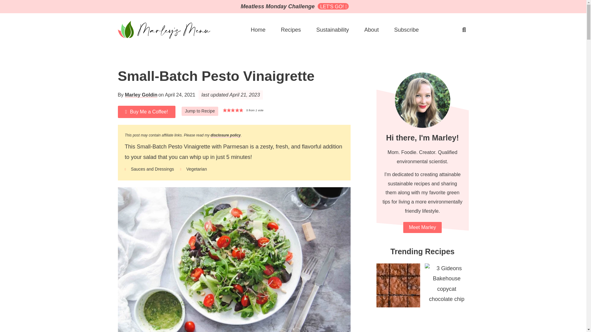 This screenshot has width=591, height=332. Describe the element at coordinates (196, 169) in the screenshot. I see `Vegetarian` at that location.